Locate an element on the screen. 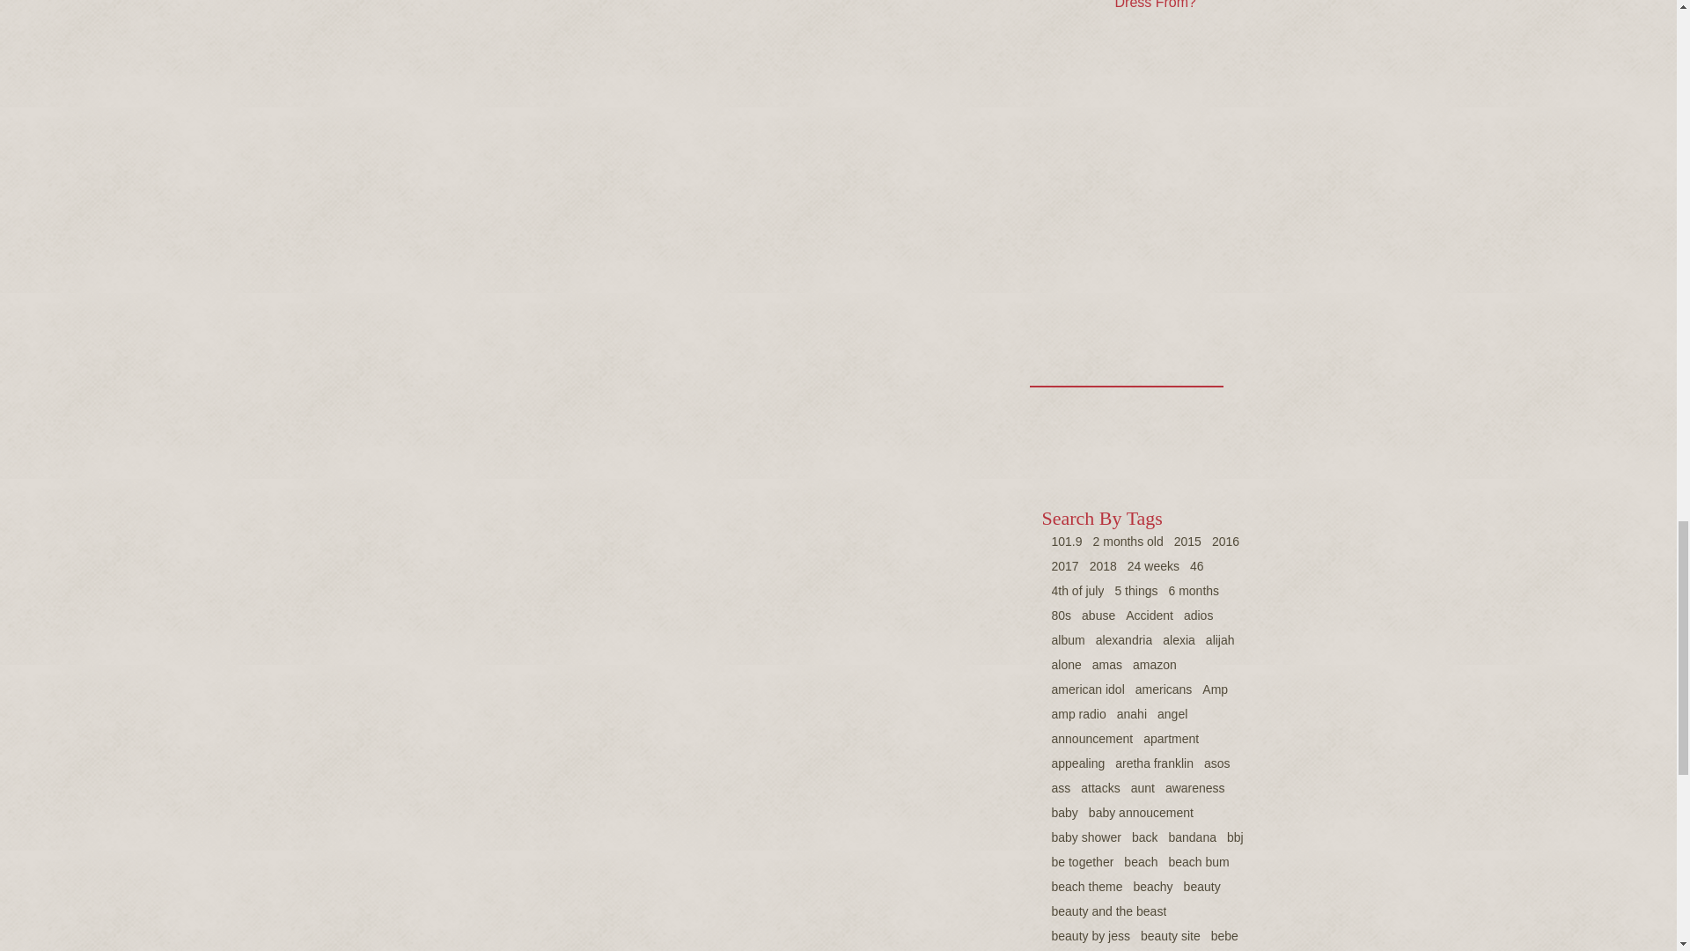  5 things is located at coordinates (1135, 591).